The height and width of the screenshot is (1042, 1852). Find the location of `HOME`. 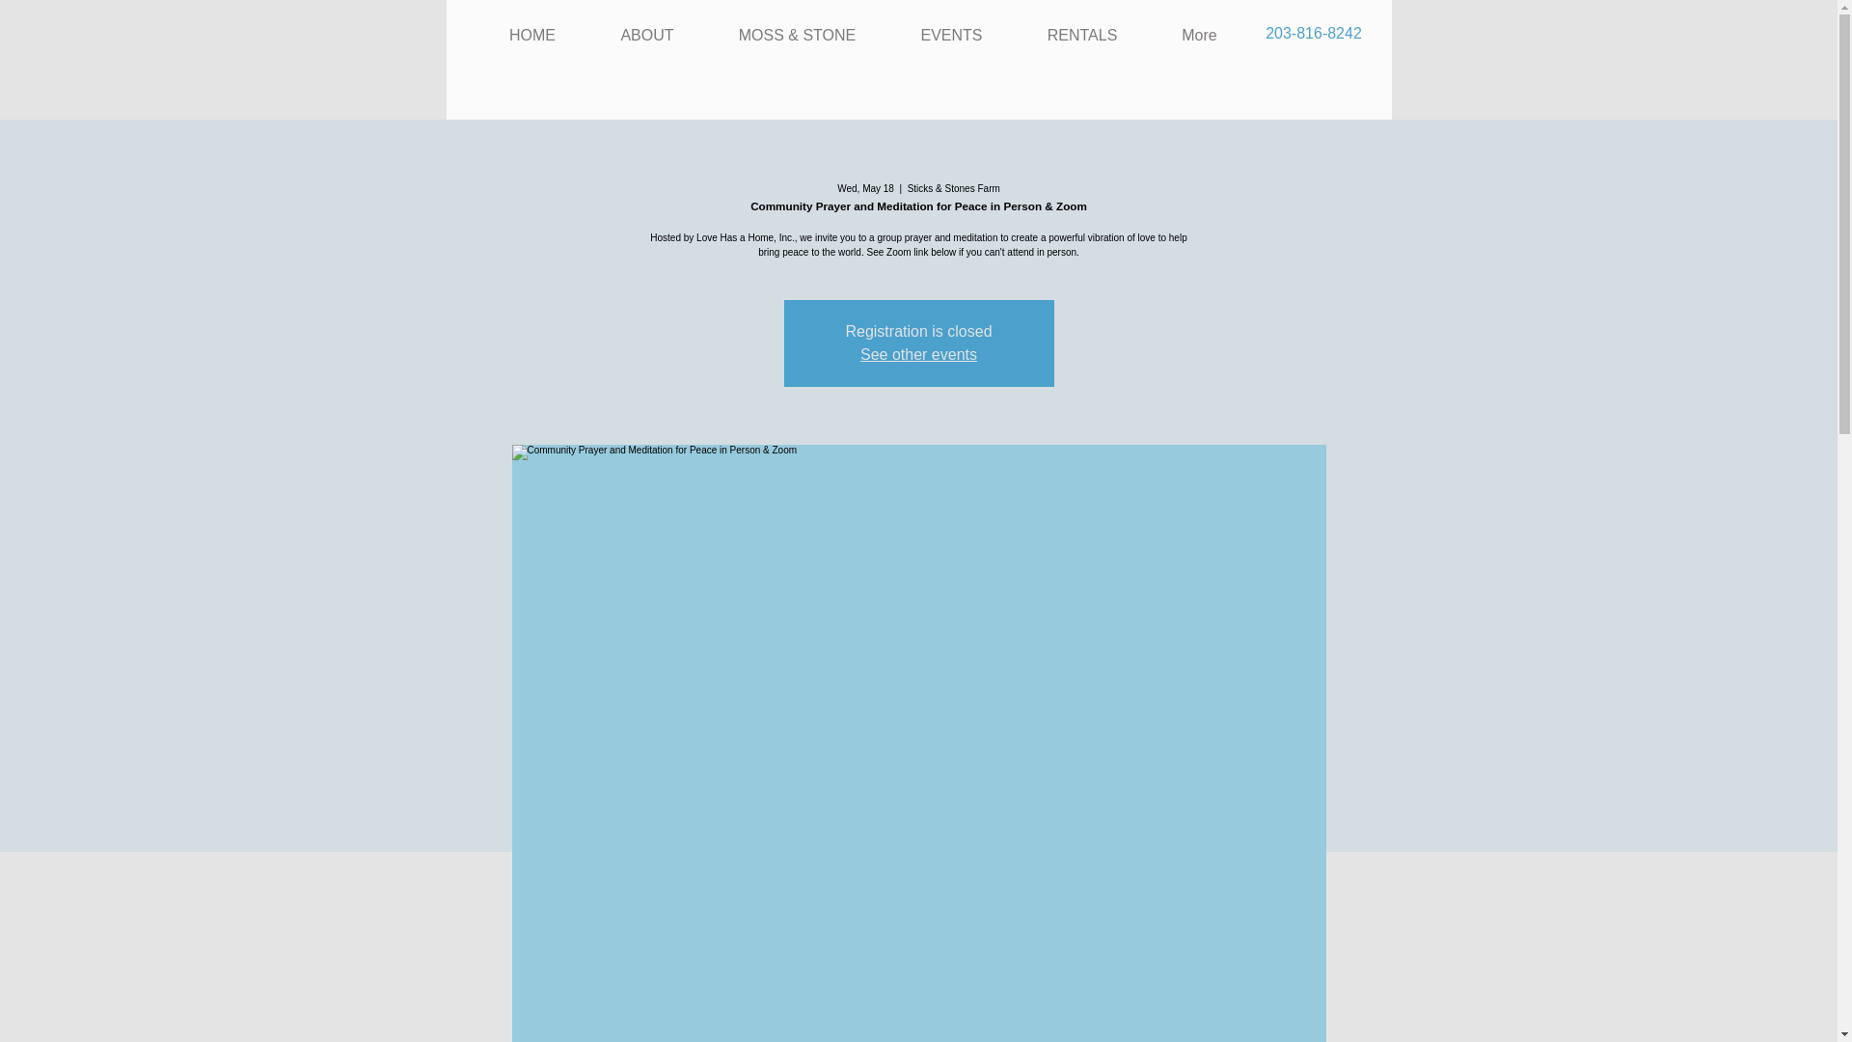

HOME is located at coordinates (531, 36).